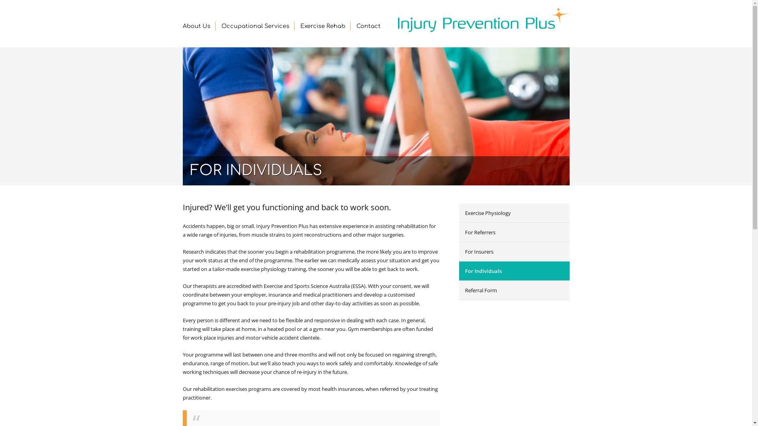 This screenshot has height=426, width=758. What do you see at coordinates (255, 26) in the screenshot?
I see `Occupational Services` at bounding box center [255, 26].